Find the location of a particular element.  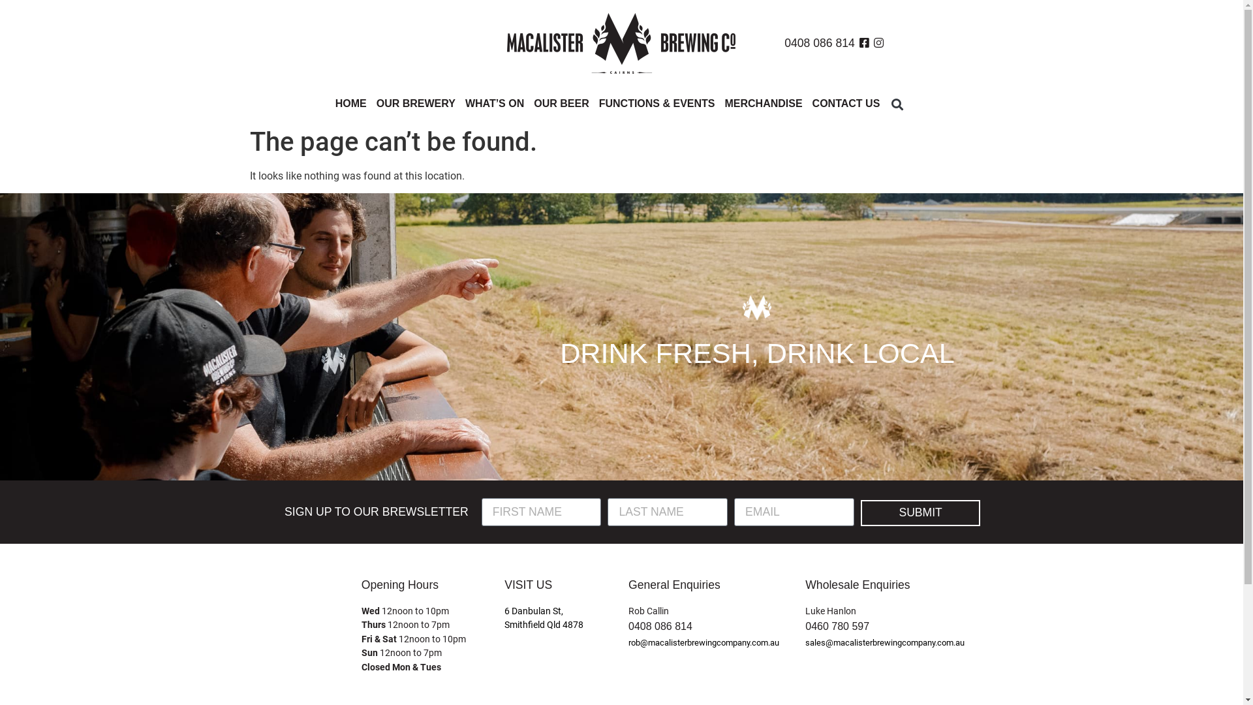

MERCHANDISE is located at coordinates (764, 104).